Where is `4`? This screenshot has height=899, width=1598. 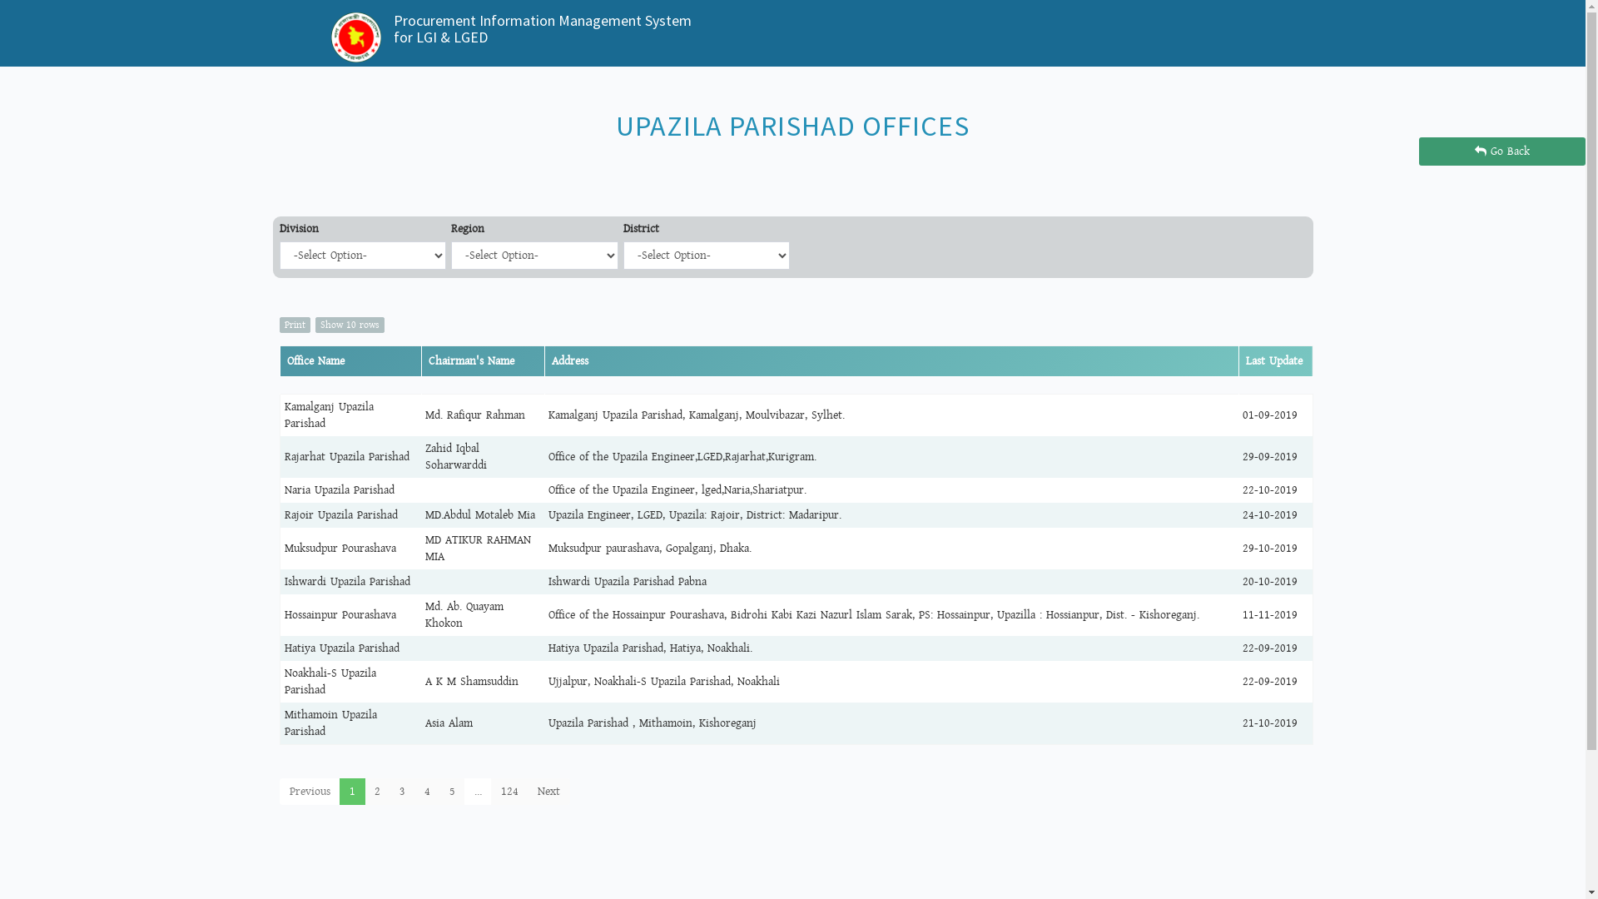 4 is located at coordinates (428, 792).